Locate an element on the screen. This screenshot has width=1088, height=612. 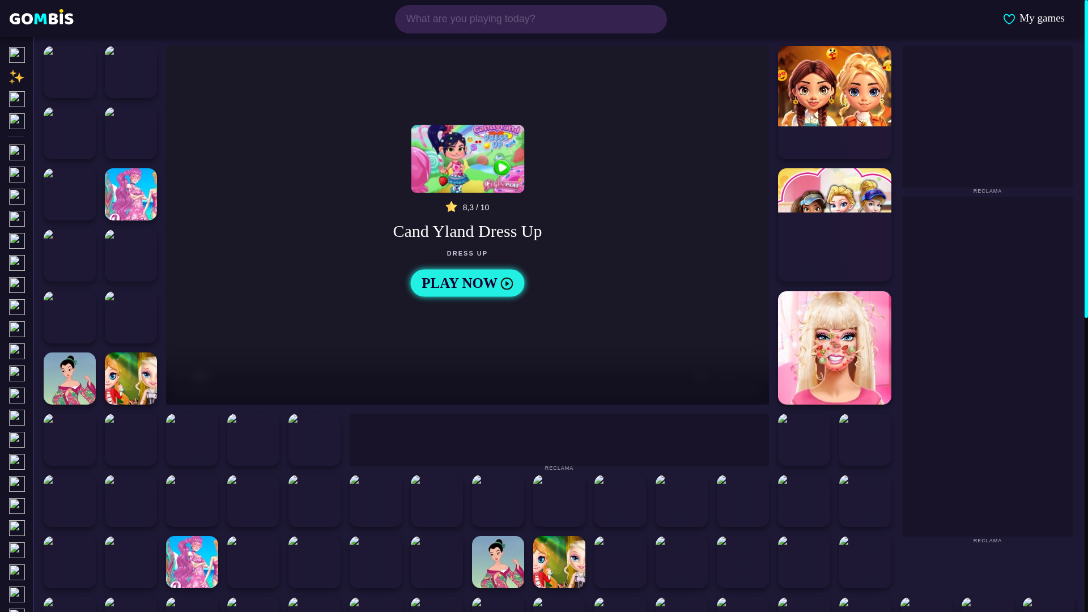
Defense is located at coordinates (63, 505).